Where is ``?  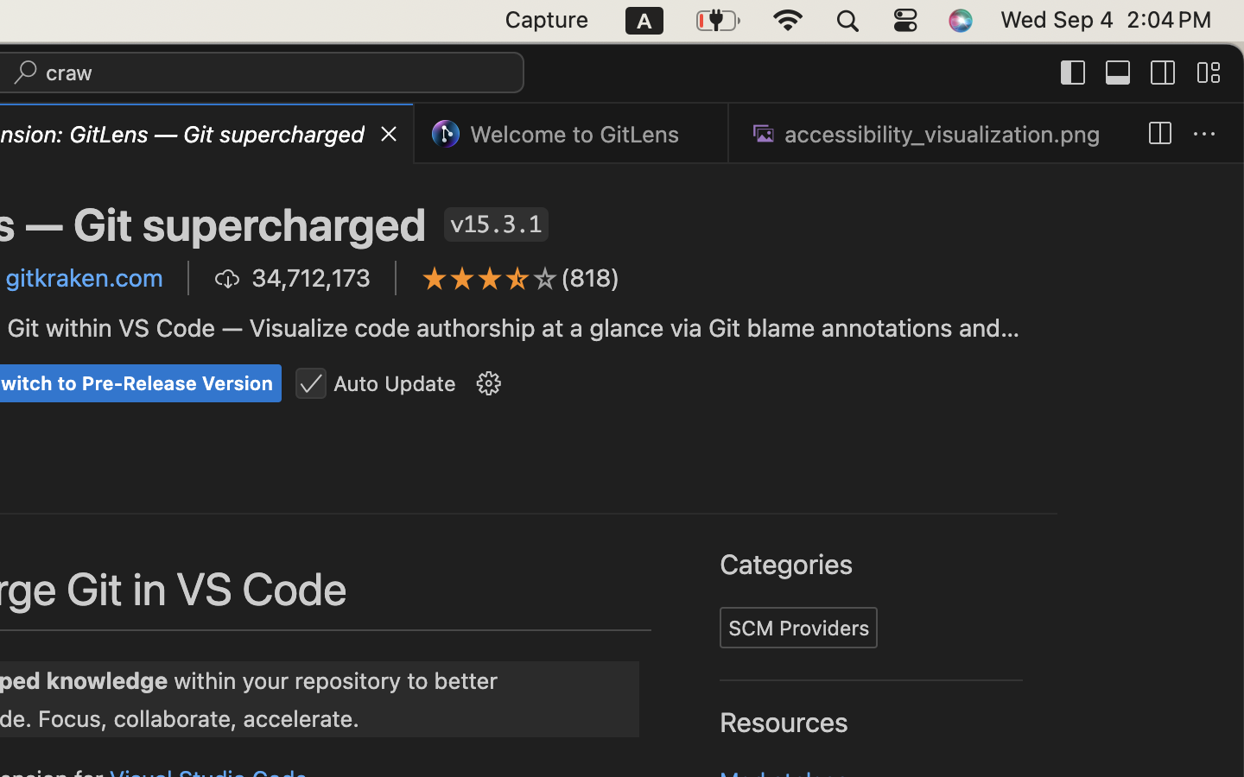  is located at coordinates (1074, 73).